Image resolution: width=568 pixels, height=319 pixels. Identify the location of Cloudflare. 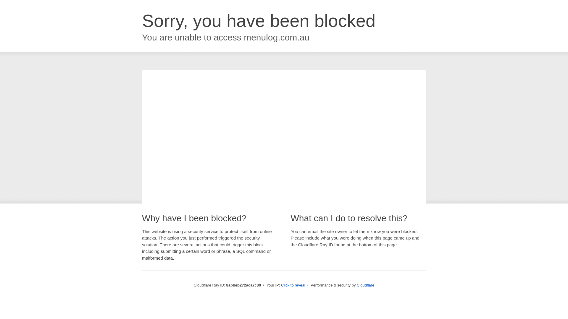
(365, 285).